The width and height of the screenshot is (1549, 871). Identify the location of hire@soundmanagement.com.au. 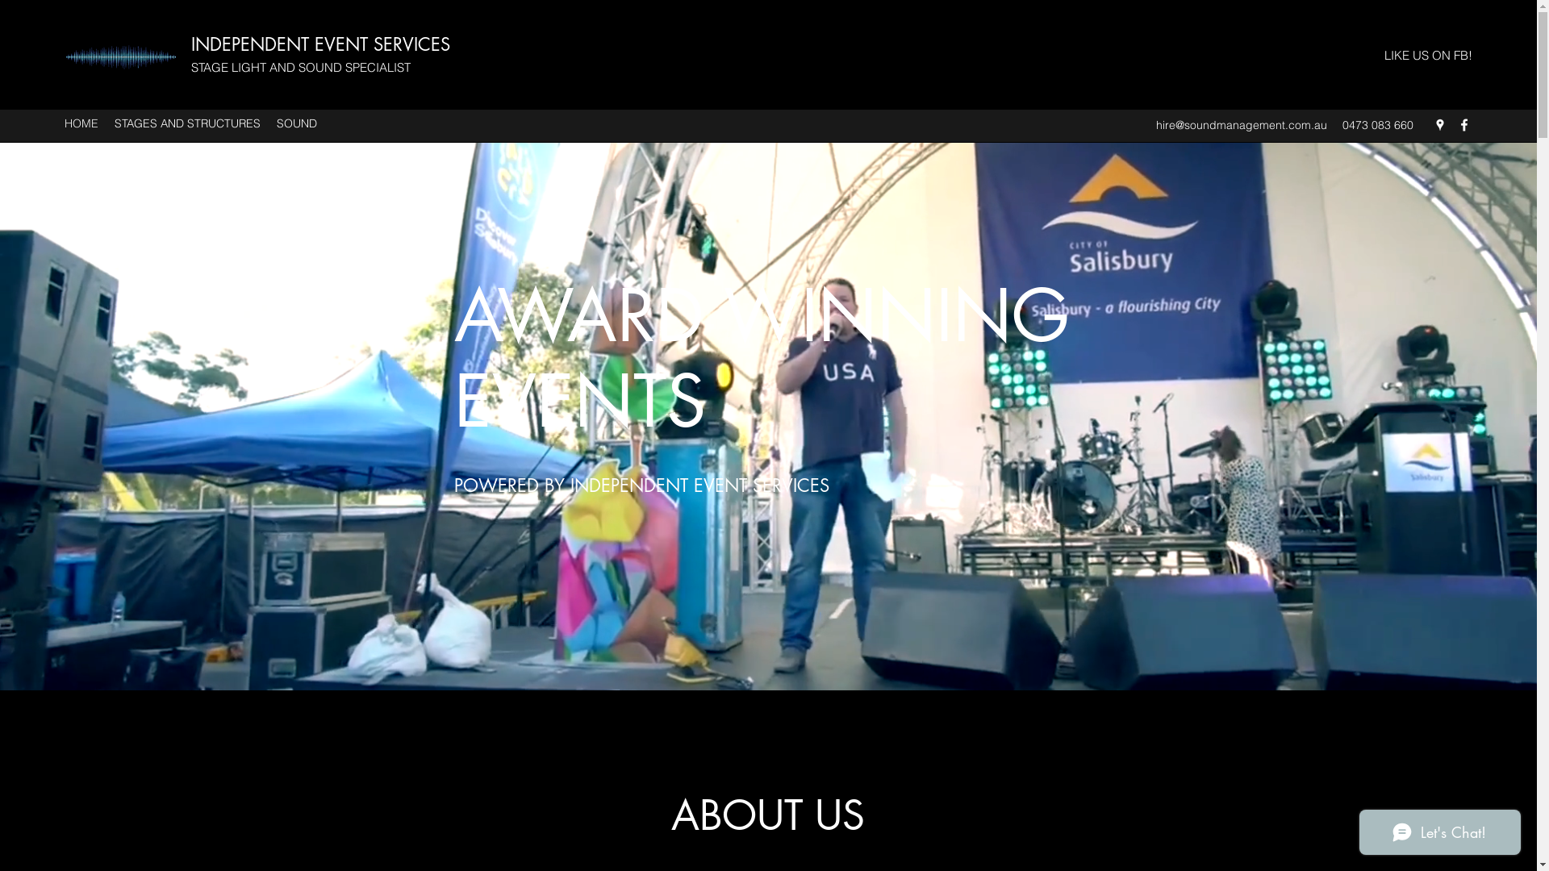
(1242, 125).